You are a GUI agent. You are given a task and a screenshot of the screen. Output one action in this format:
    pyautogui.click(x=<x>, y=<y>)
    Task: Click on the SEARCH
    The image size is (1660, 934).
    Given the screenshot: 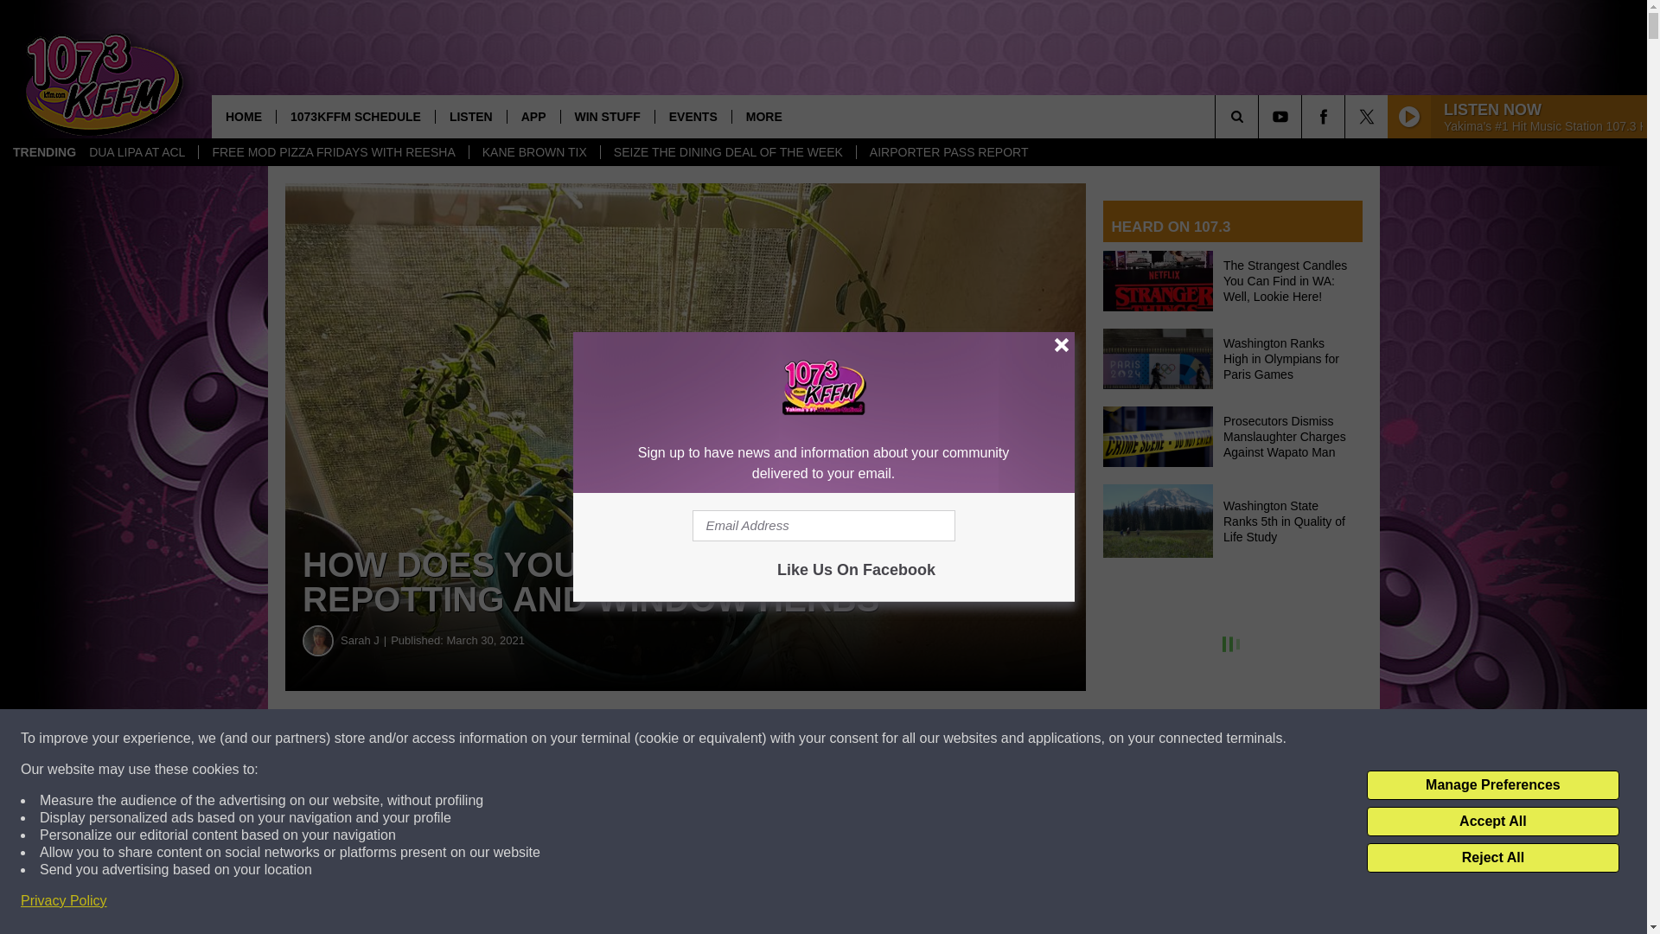 What is the action you would take?
    pyautogui.click(x=1261, y=116)
    